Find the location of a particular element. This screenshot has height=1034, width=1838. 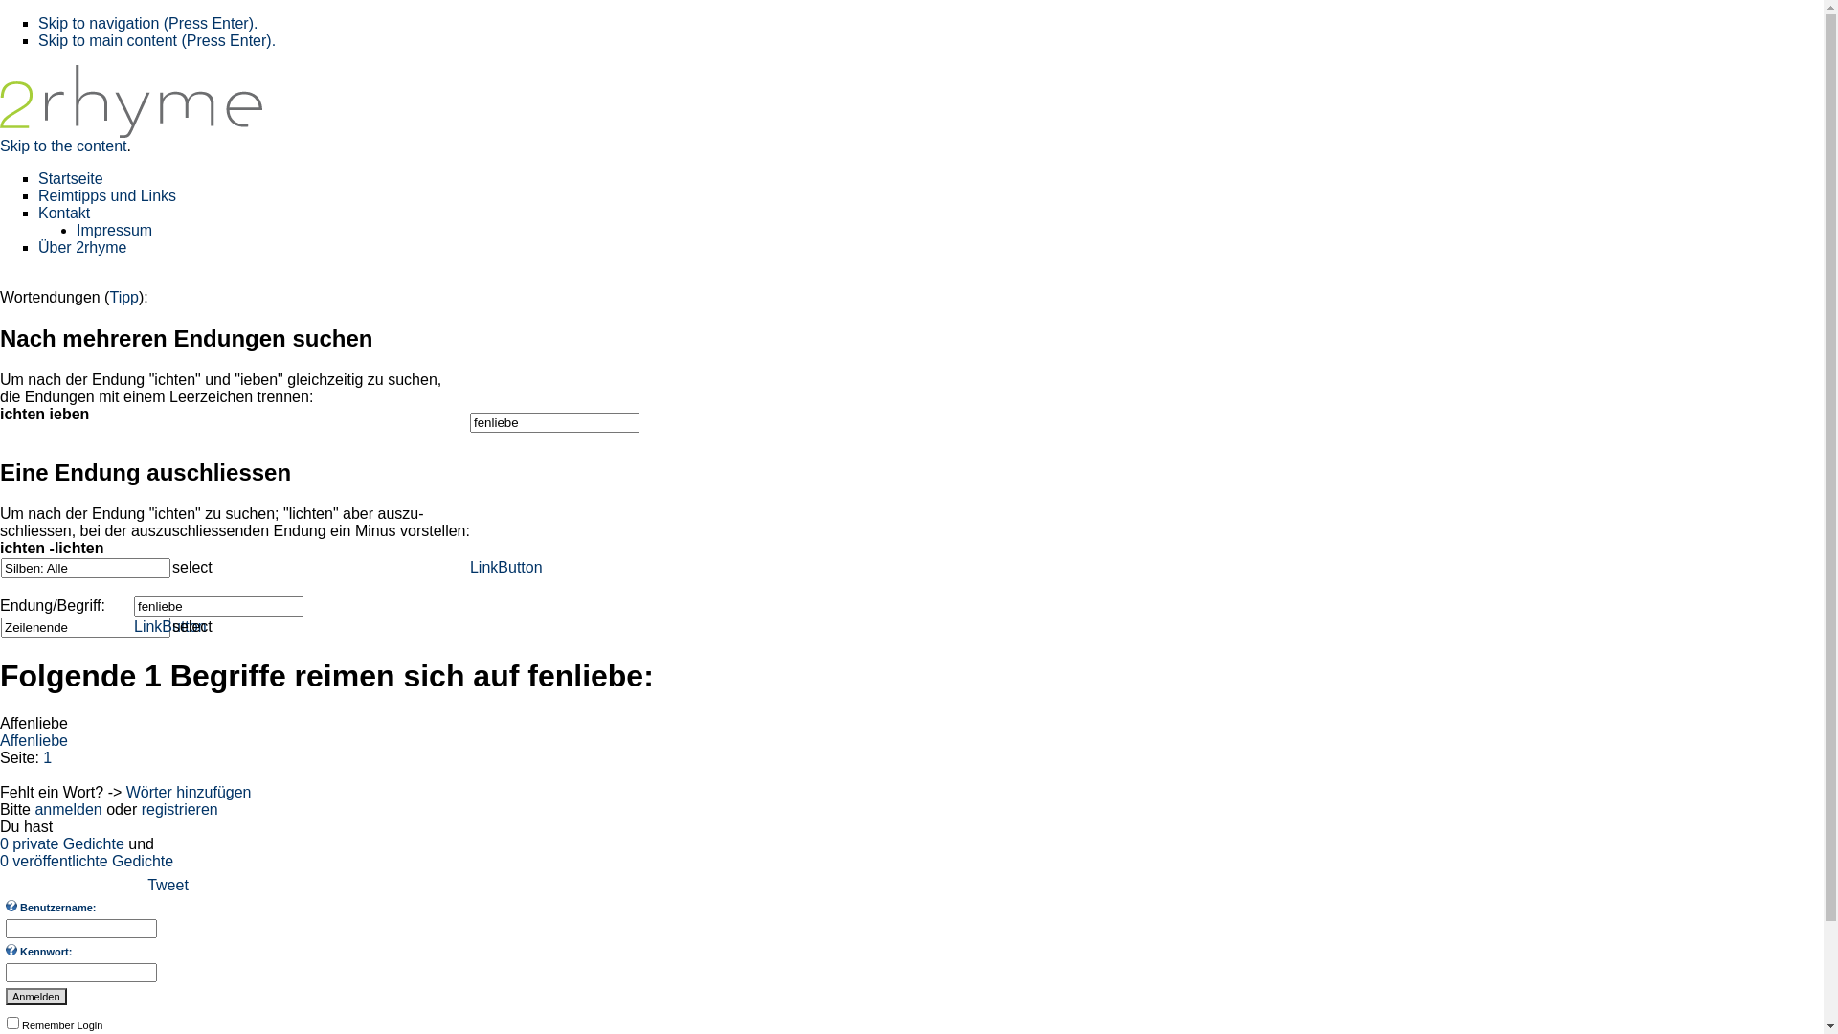

Tweet is located at coordinates (168, 885).